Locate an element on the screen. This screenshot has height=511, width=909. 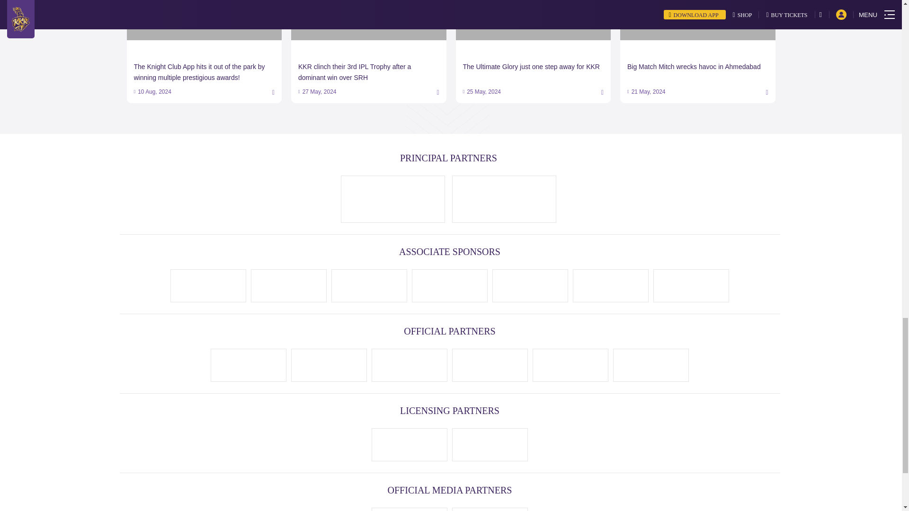
Bira is located at coordinates (329, 365).